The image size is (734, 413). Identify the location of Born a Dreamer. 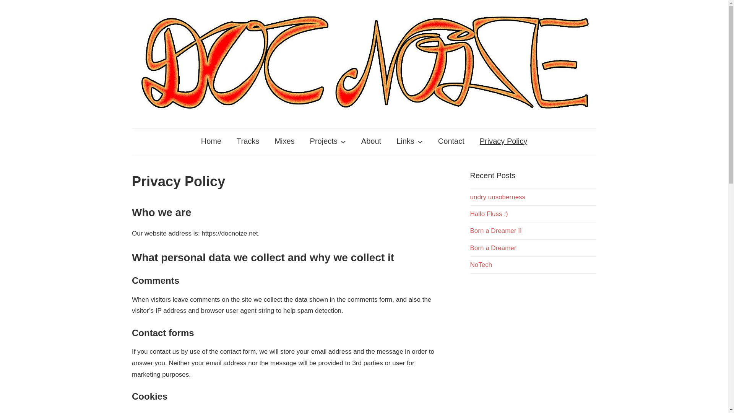
(493, 248).